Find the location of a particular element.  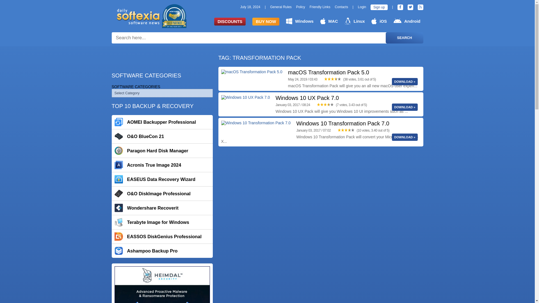

Ashampoo Backup Pro is located at coordinates (162, 251).